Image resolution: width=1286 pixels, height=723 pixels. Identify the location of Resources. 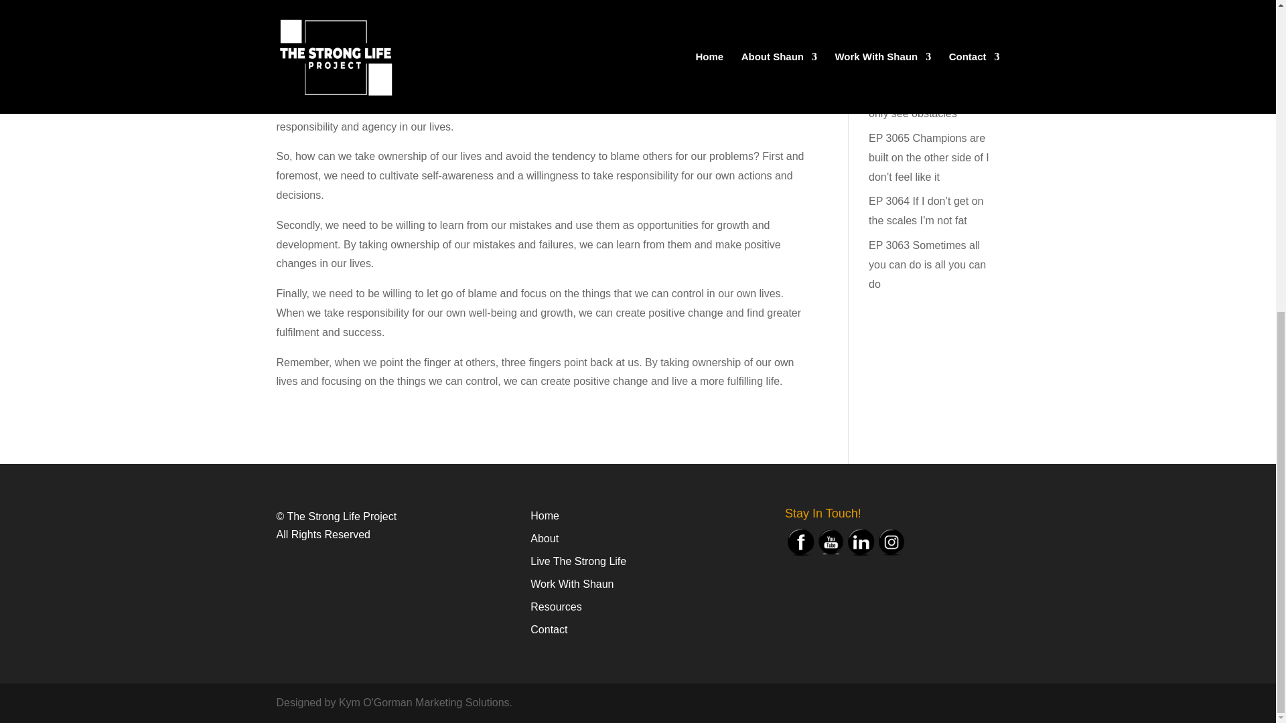
(555, 607).